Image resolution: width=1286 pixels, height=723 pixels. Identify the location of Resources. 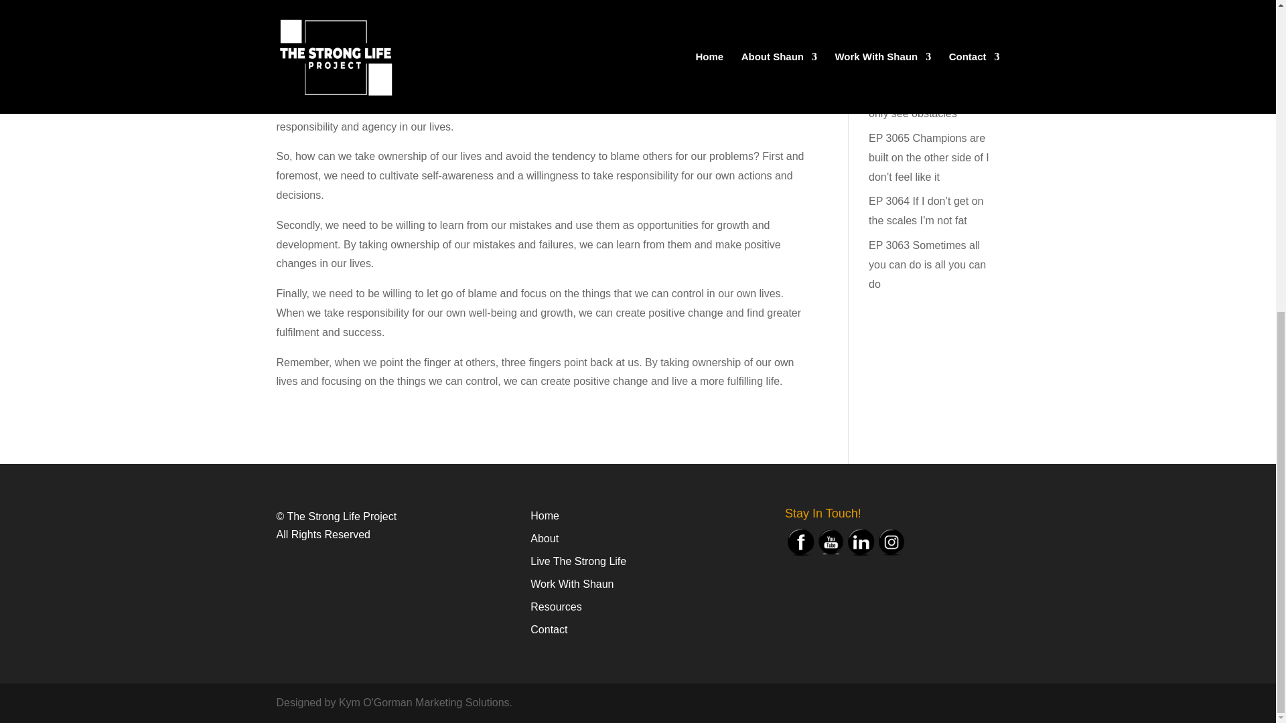
(555, 607).